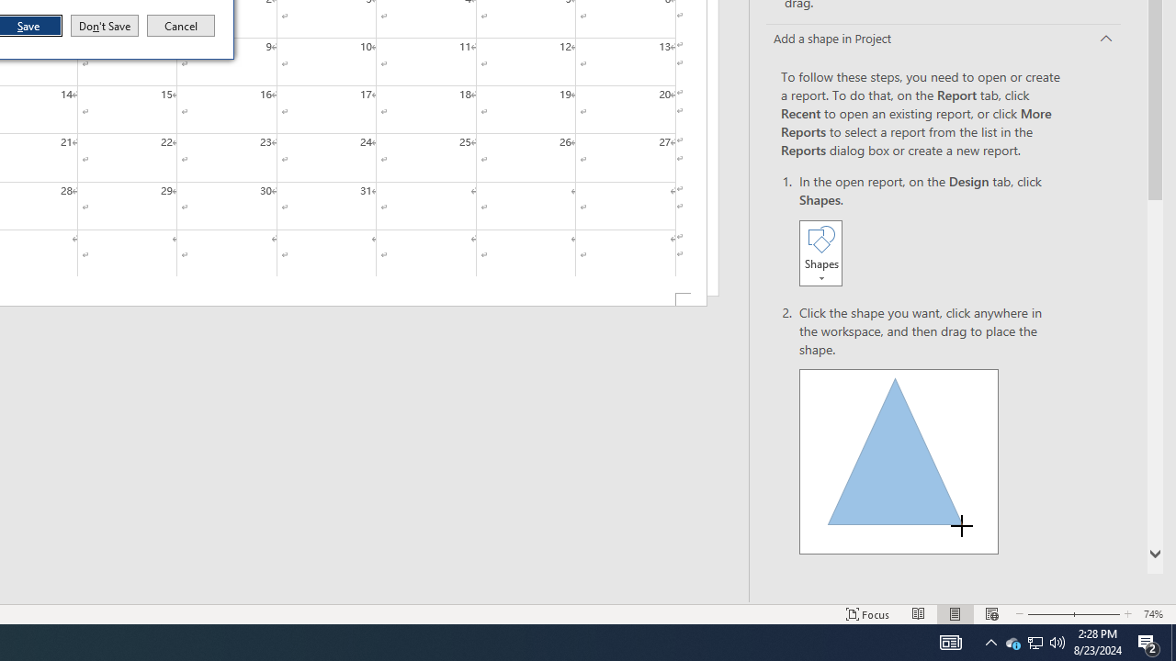  Describe the element at coordinates (950, 643) in the screenshot. I see `AutomationID: 4105` at that location.